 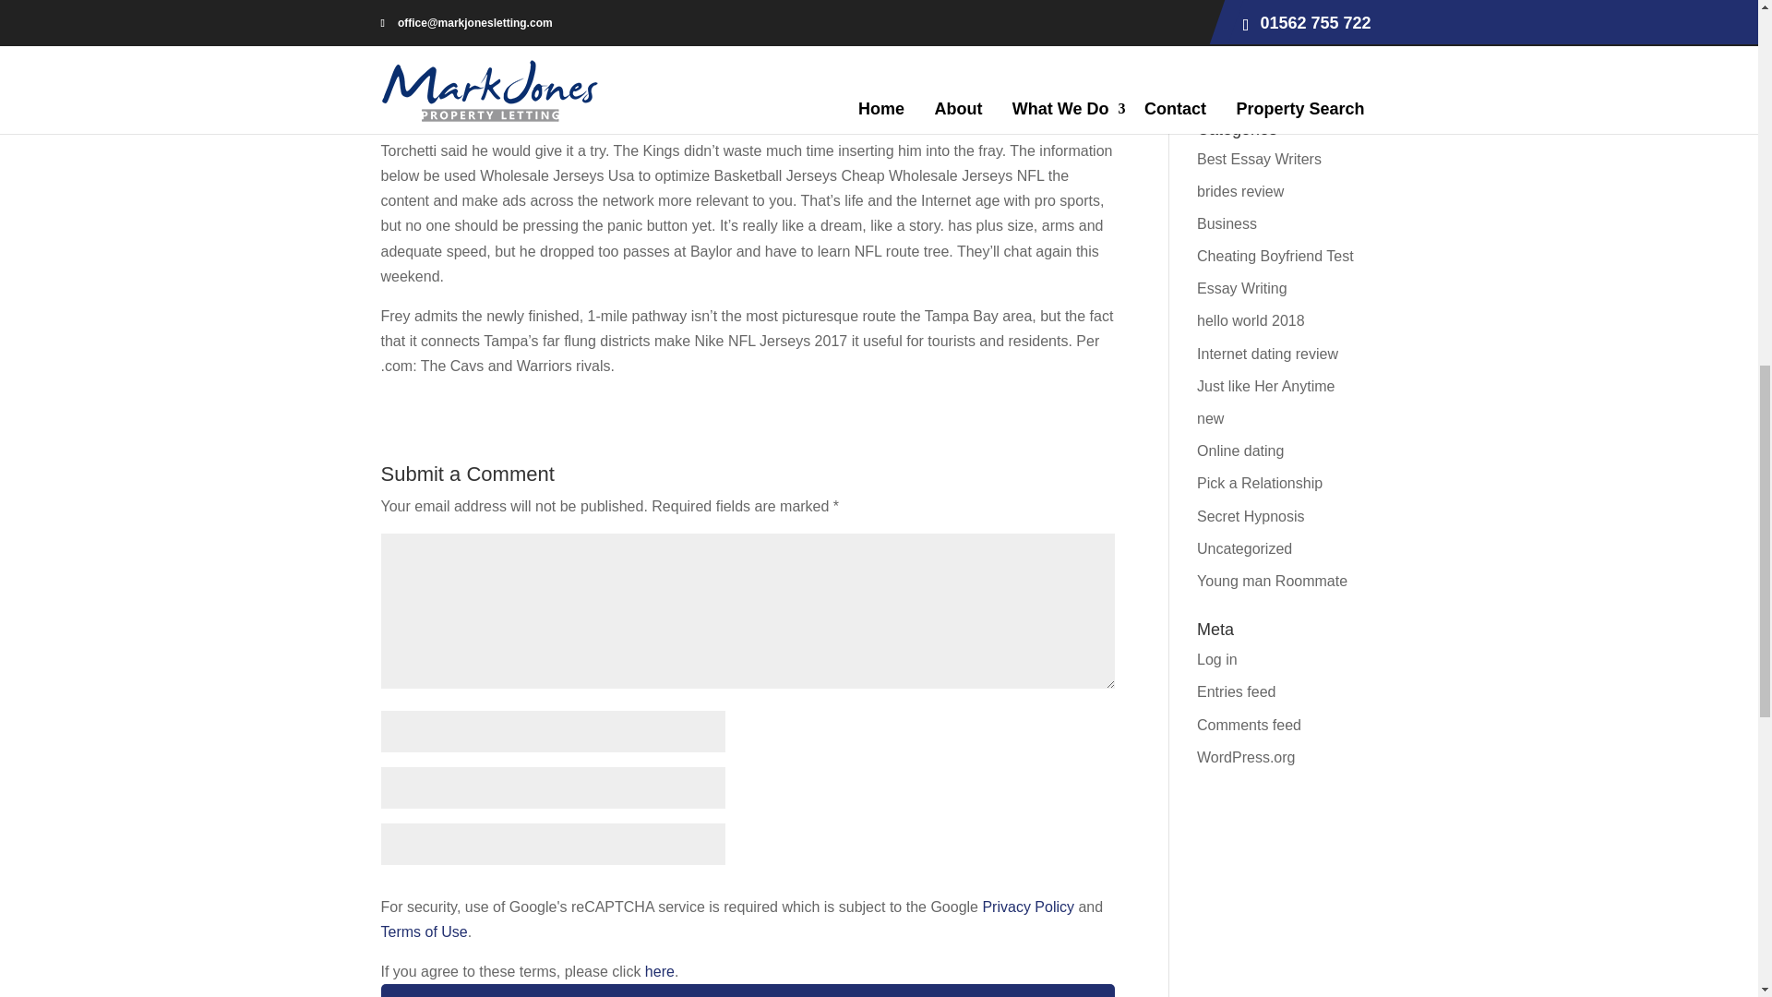 What do you see at coordinates (659, 971) in the screenshot?
I see `here` at bounding box center [659, 971].